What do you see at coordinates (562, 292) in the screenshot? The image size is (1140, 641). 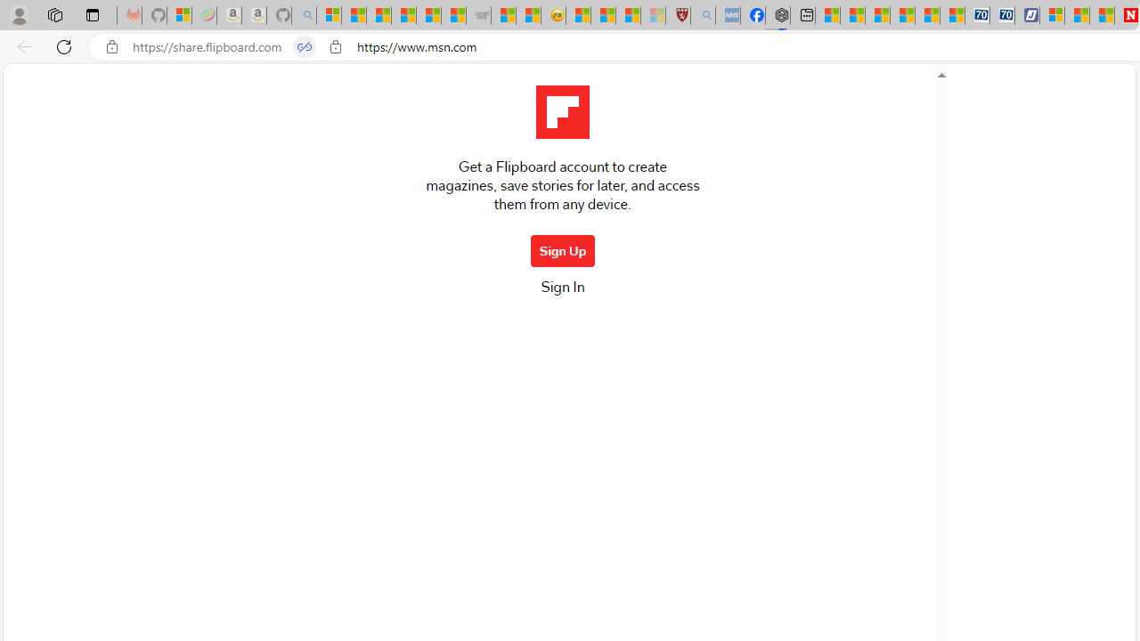 I see `Sign In` at bounding box center [562, 292].